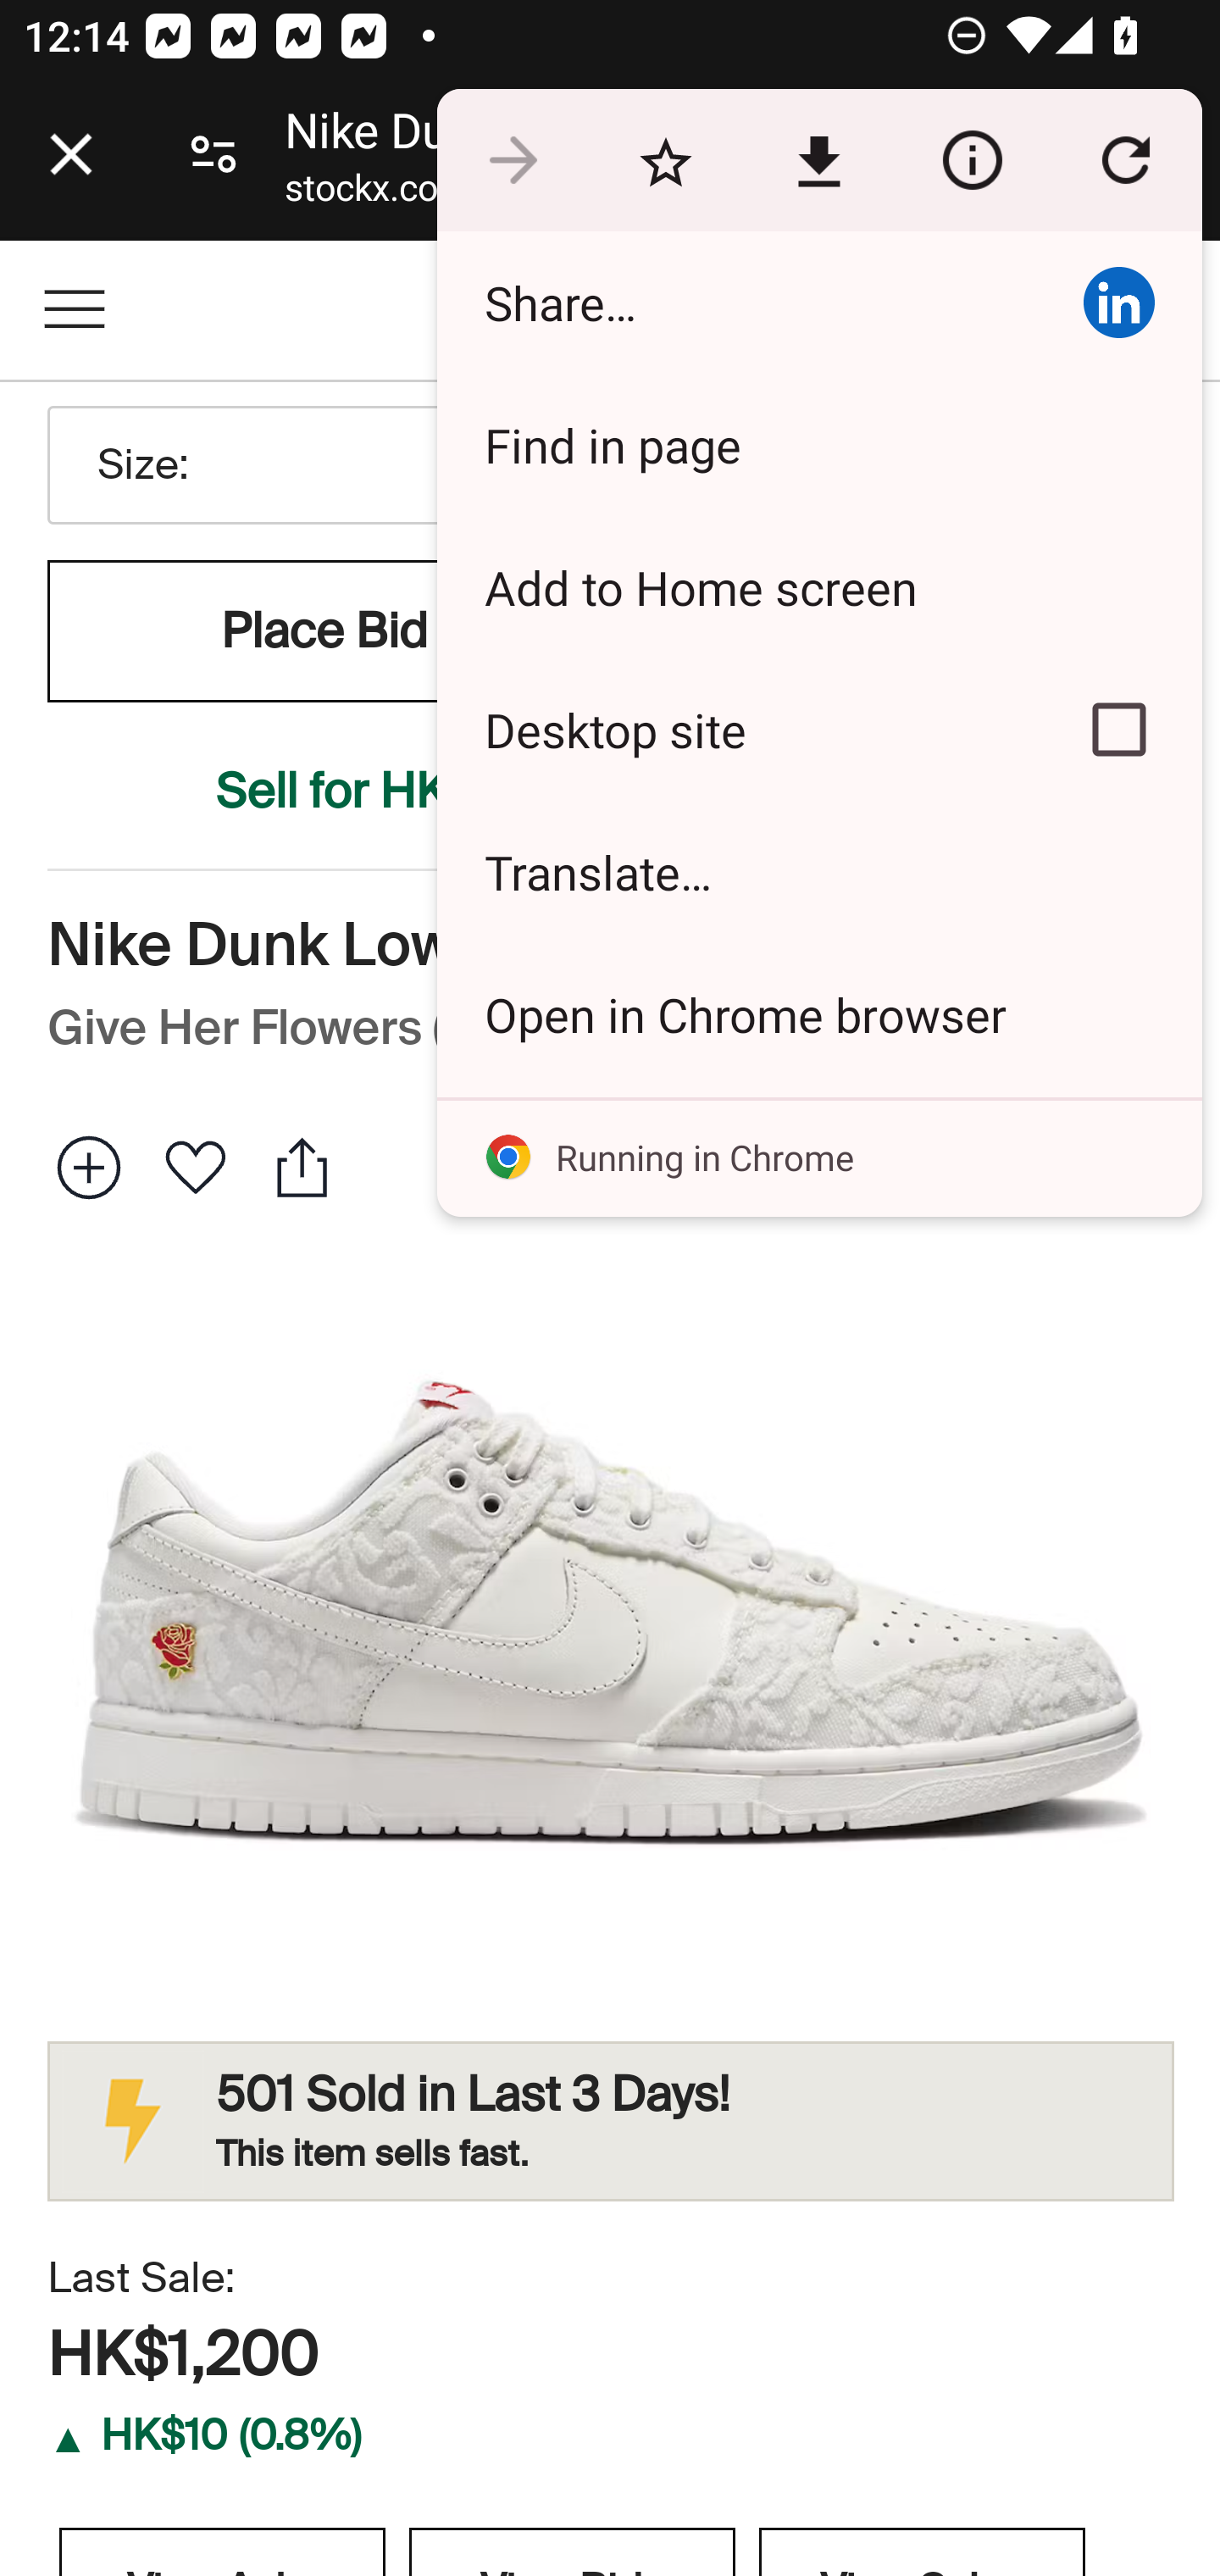 This screenshot has height=2576, width=1220. I want to click on Download this page, so click(818, 161).